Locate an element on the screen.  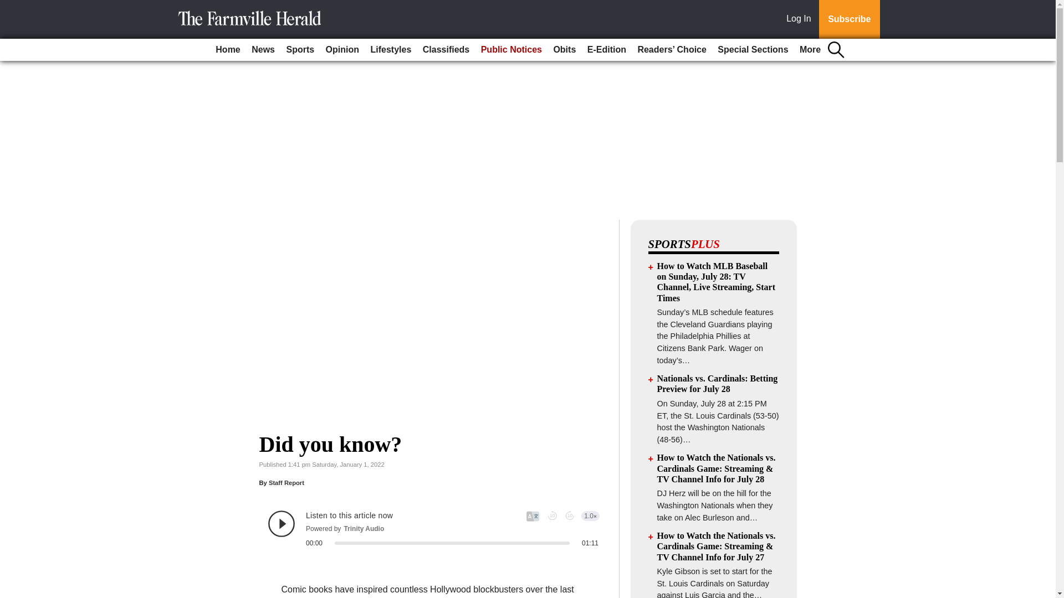
Log In is located at coordinates (801, 19).